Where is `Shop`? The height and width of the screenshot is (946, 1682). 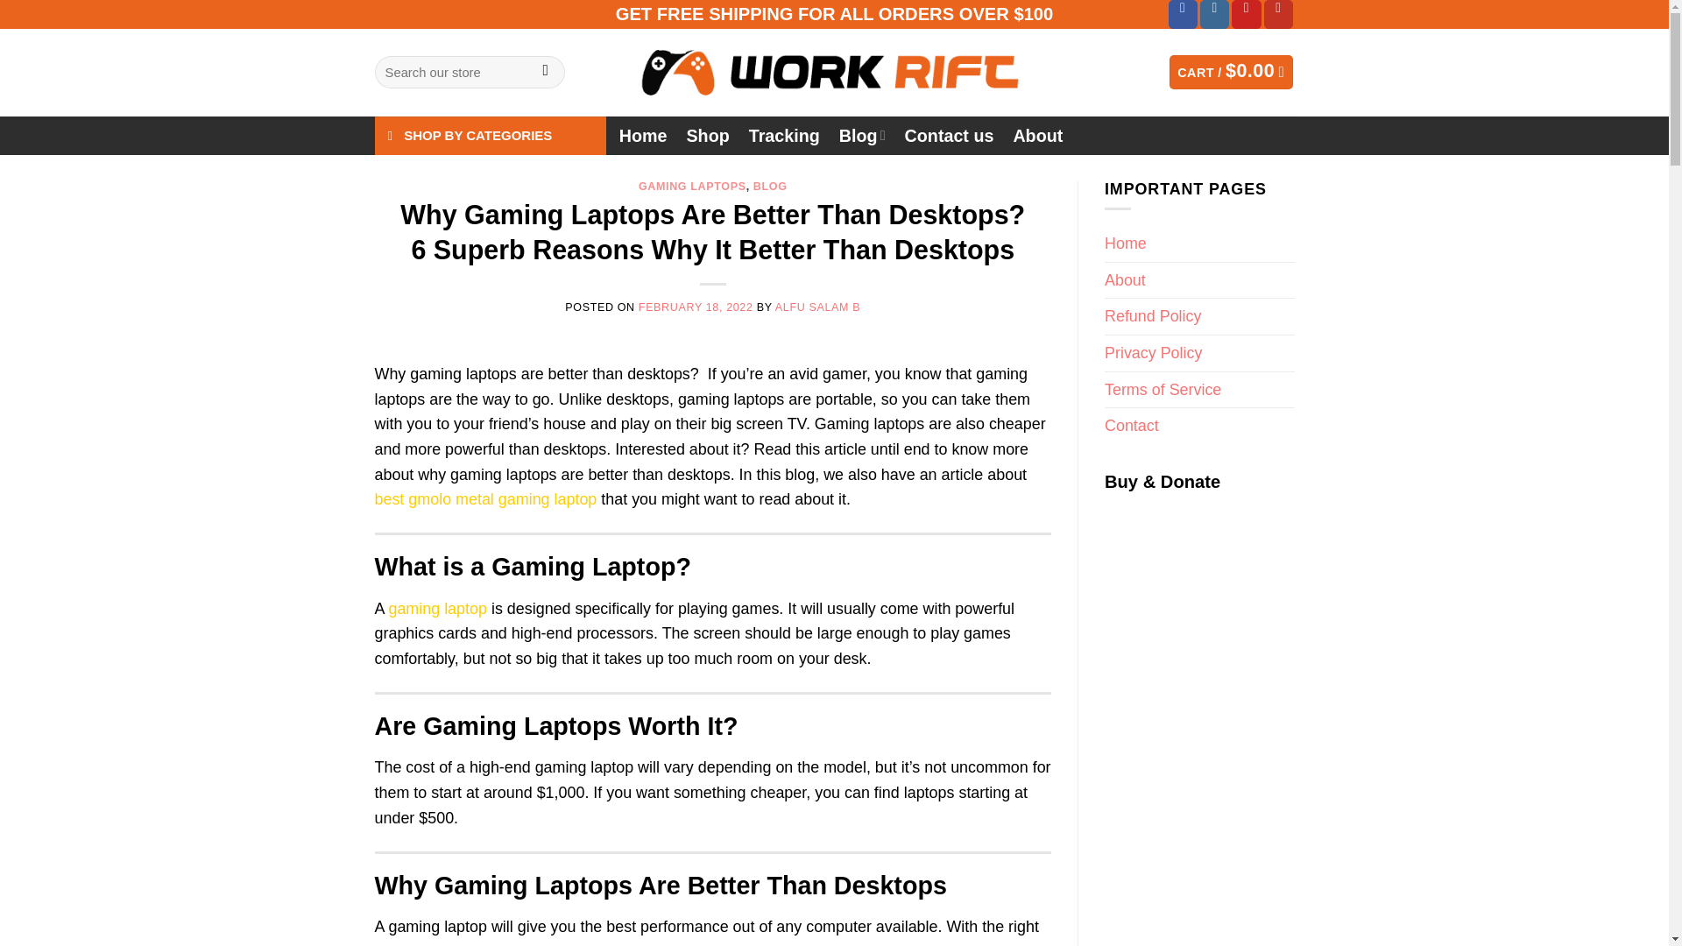 Shop is located at coordinates (707, 135).